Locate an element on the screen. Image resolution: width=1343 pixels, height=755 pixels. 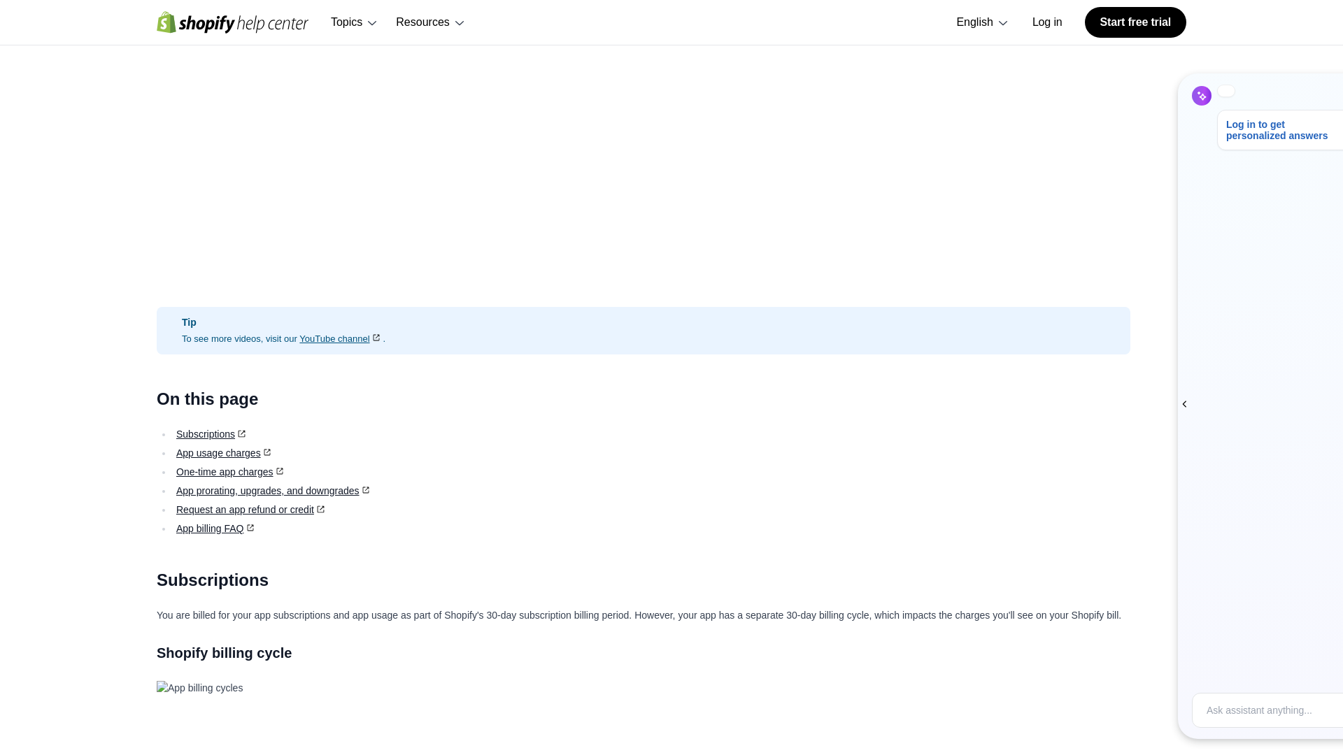
YouTube channel is located at coordinates (341, 338).